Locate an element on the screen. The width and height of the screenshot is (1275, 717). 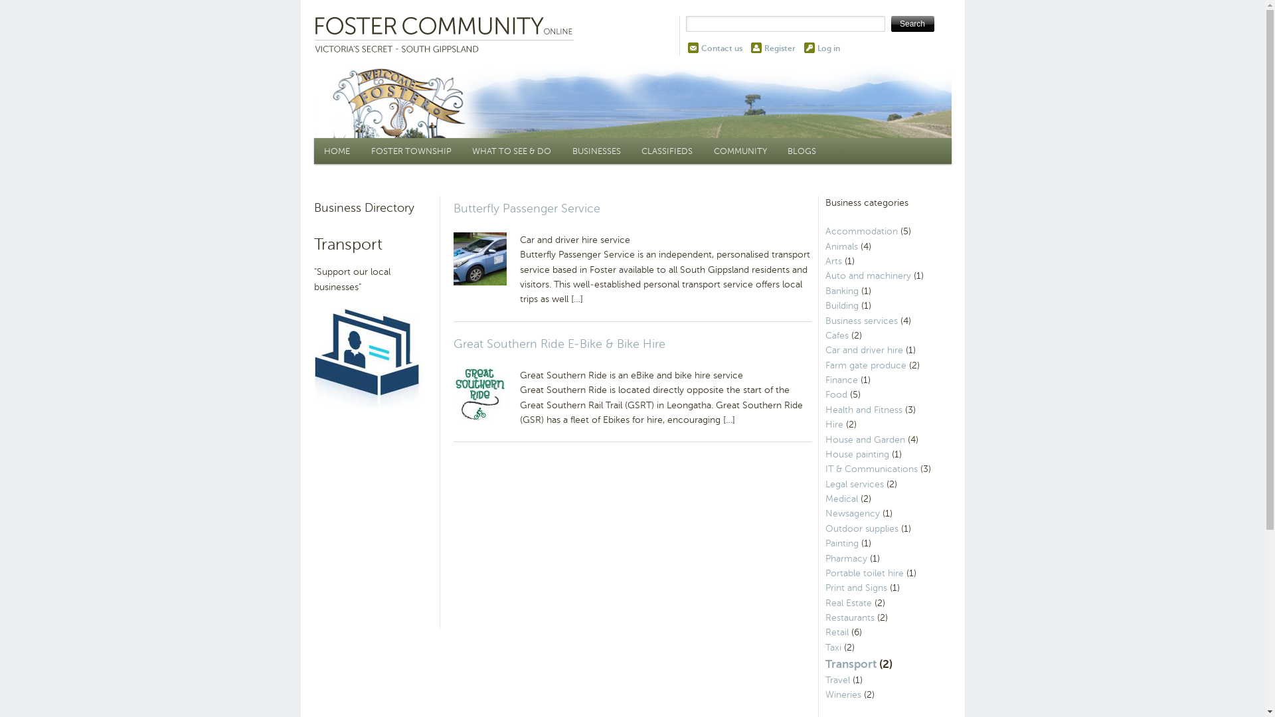
Real Estate is located at coordinates (848, 603).